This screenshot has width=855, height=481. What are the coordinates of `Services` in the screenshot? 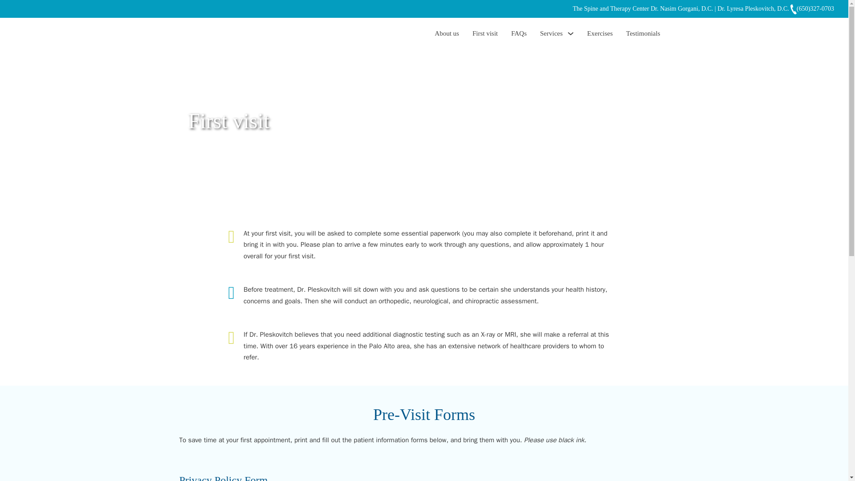 It's located at (551, 33).